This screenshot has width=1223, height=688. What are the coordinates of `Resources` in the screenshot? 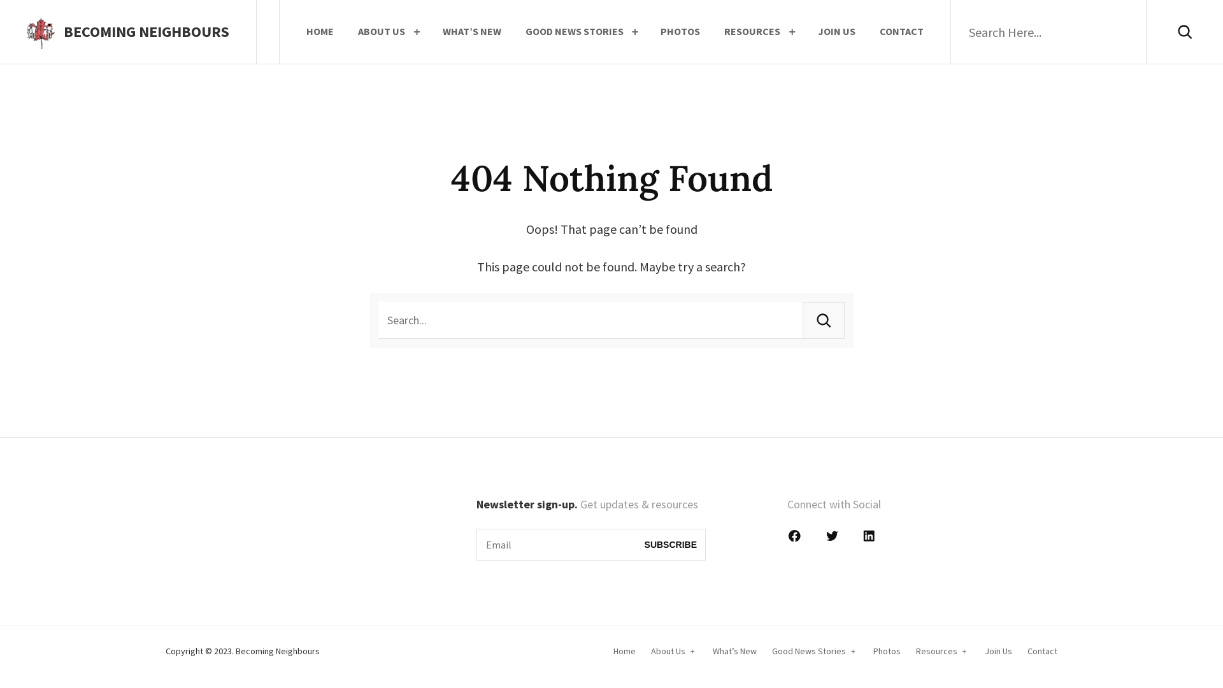 It's located at (936, 651).